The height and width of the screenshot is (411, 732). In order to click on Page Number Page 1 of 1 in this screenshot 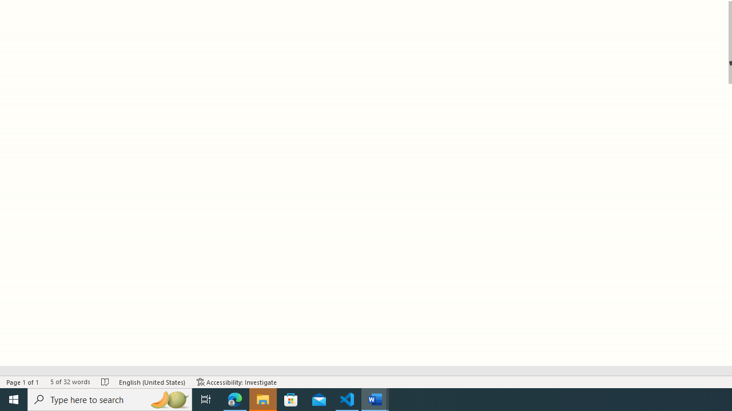, I will do `click(23, 381)`.